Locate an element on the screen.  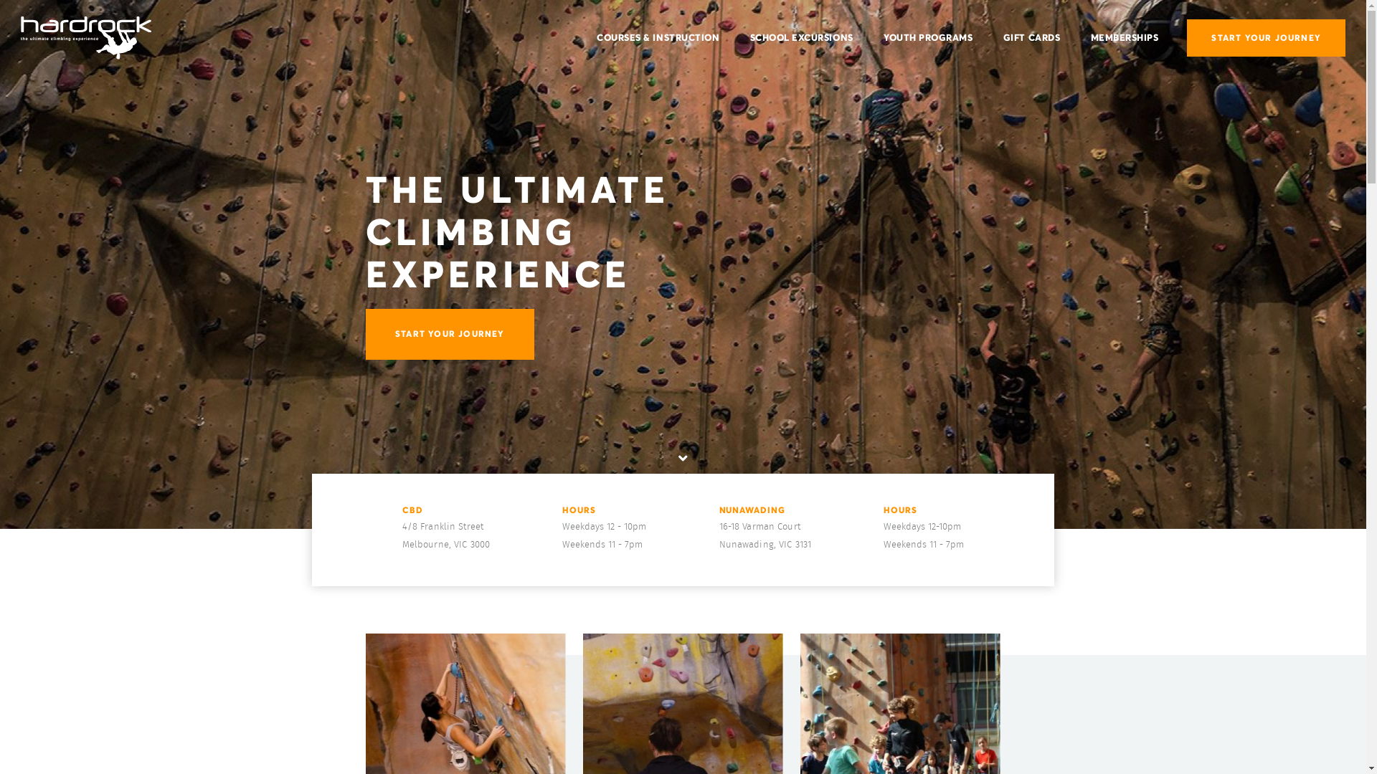
START YOUR JOURNEY is located at coordinates (450, 334).